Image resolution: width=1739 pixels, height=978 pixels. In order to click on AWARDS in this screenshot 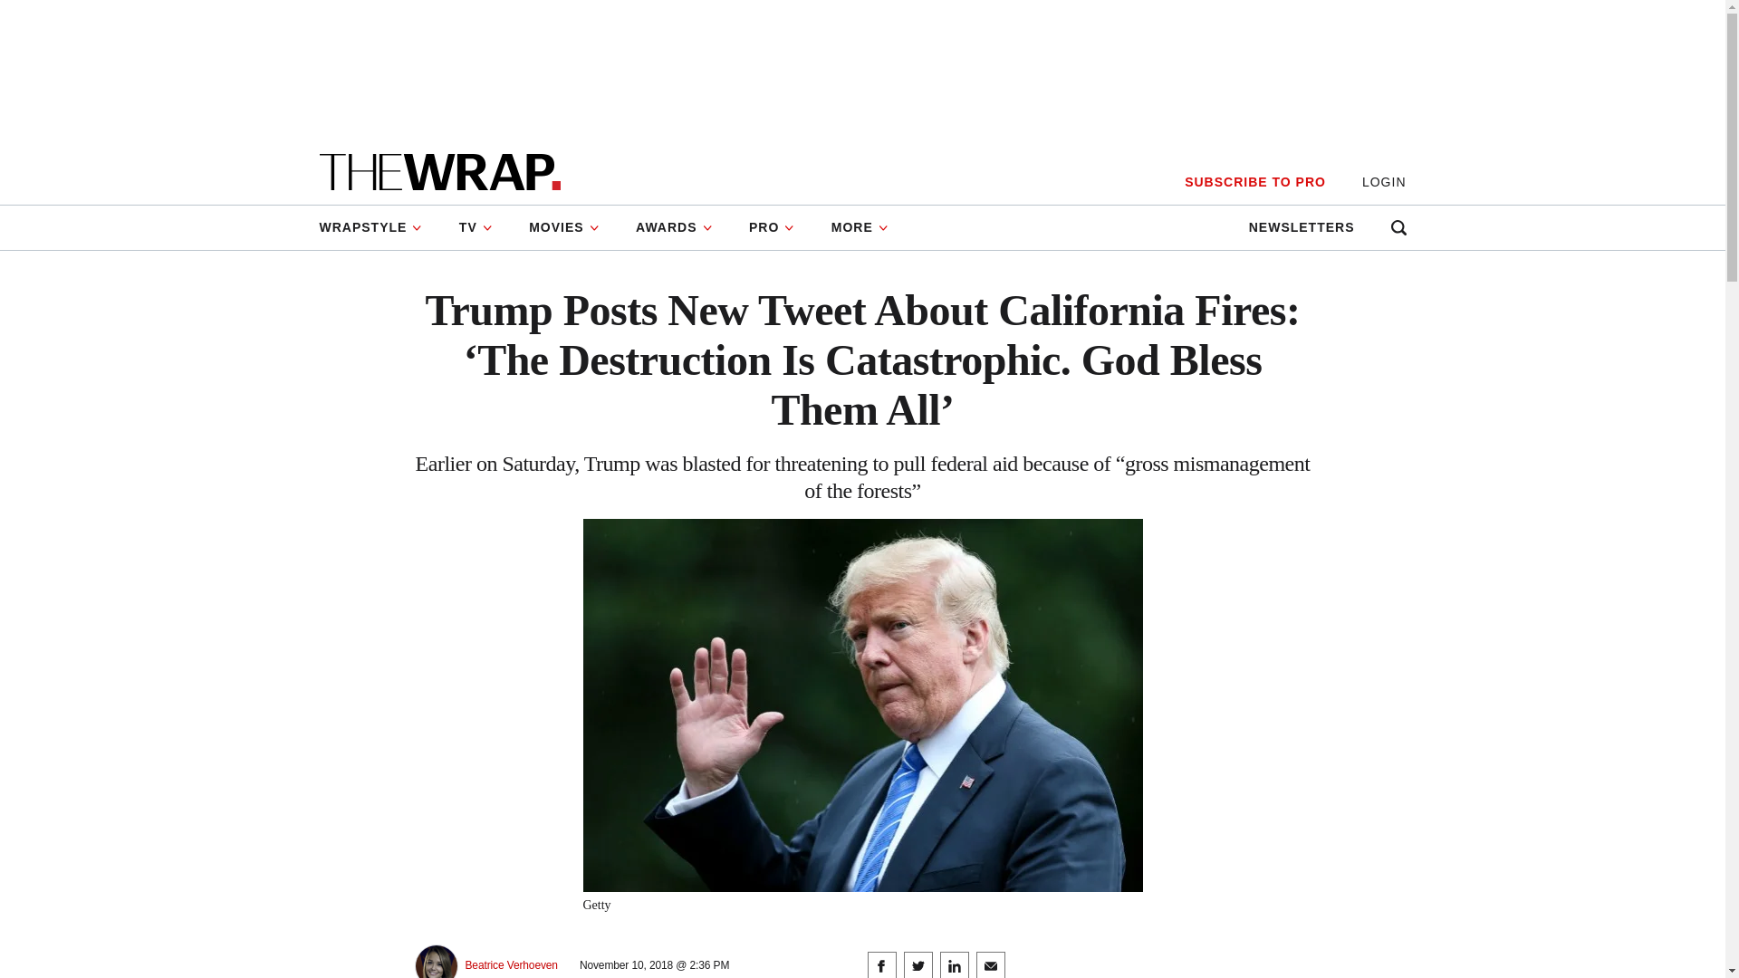, I will do `click(674, 227)`.